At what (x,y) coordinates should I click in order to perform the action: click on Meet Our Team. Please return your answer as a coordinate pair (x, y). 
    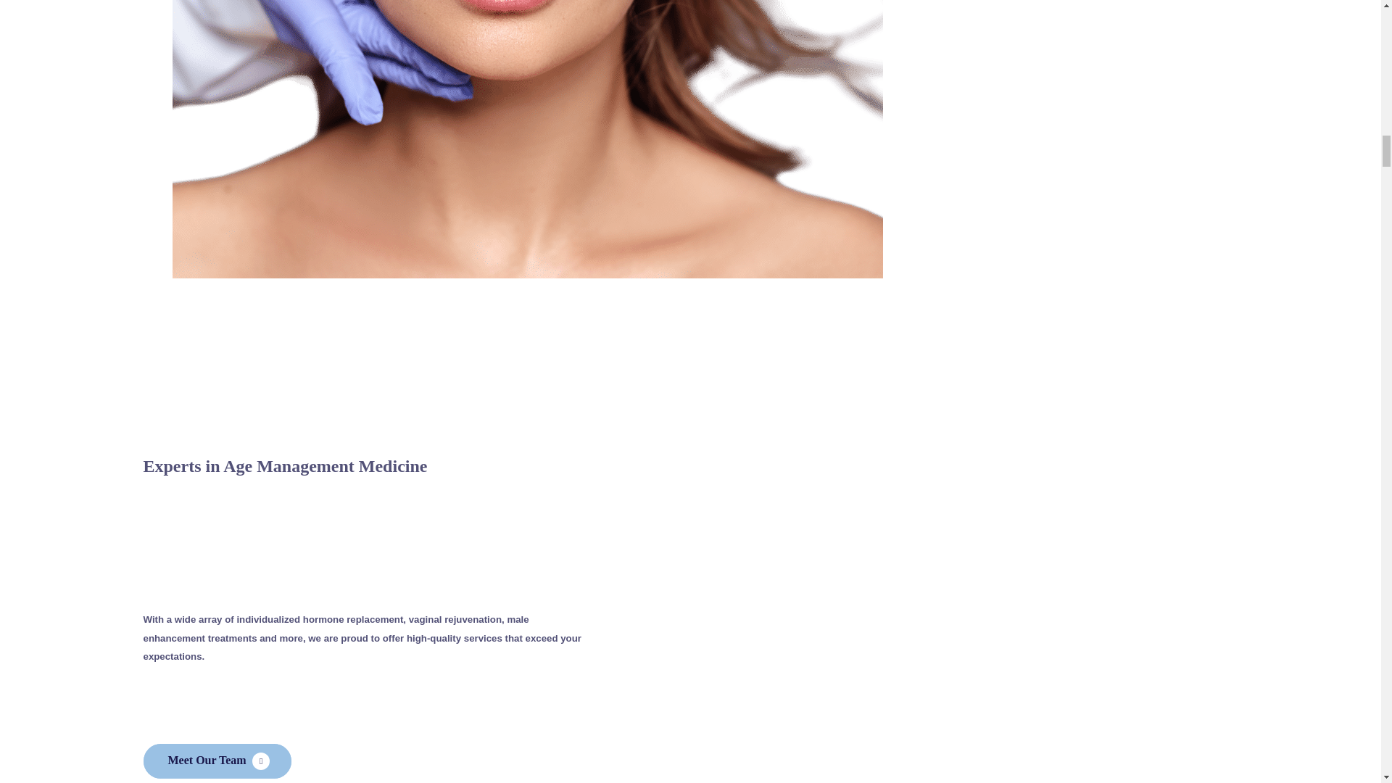
    Looking at the image, I should click on (217, 761).